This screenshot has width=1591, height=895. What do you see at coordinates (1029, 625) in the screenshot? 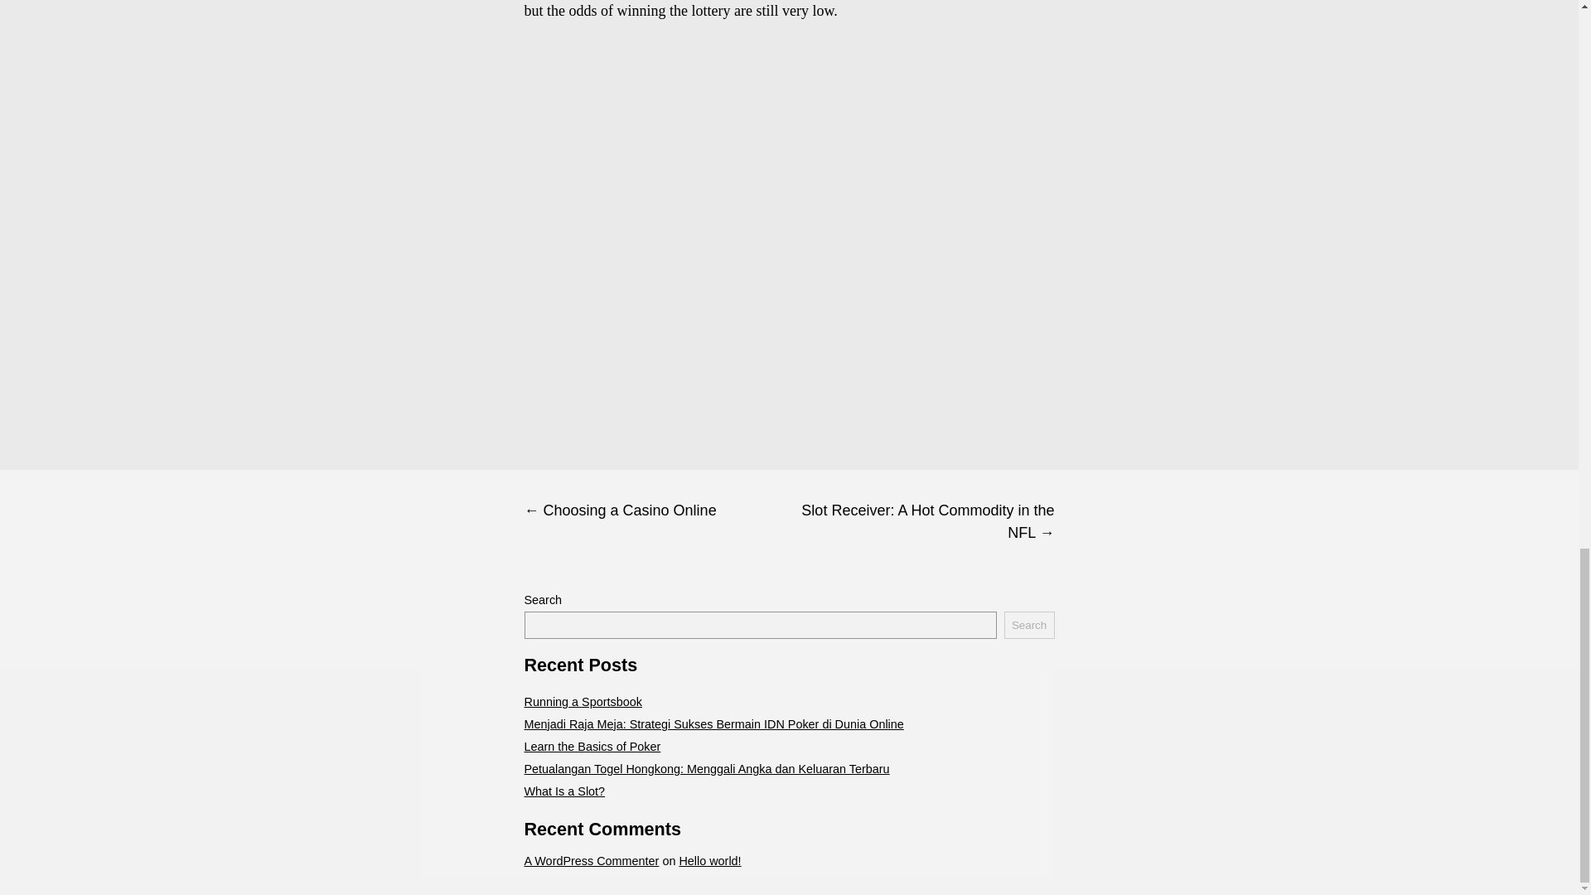
I see `Search` at bounding box center [1029, 625].